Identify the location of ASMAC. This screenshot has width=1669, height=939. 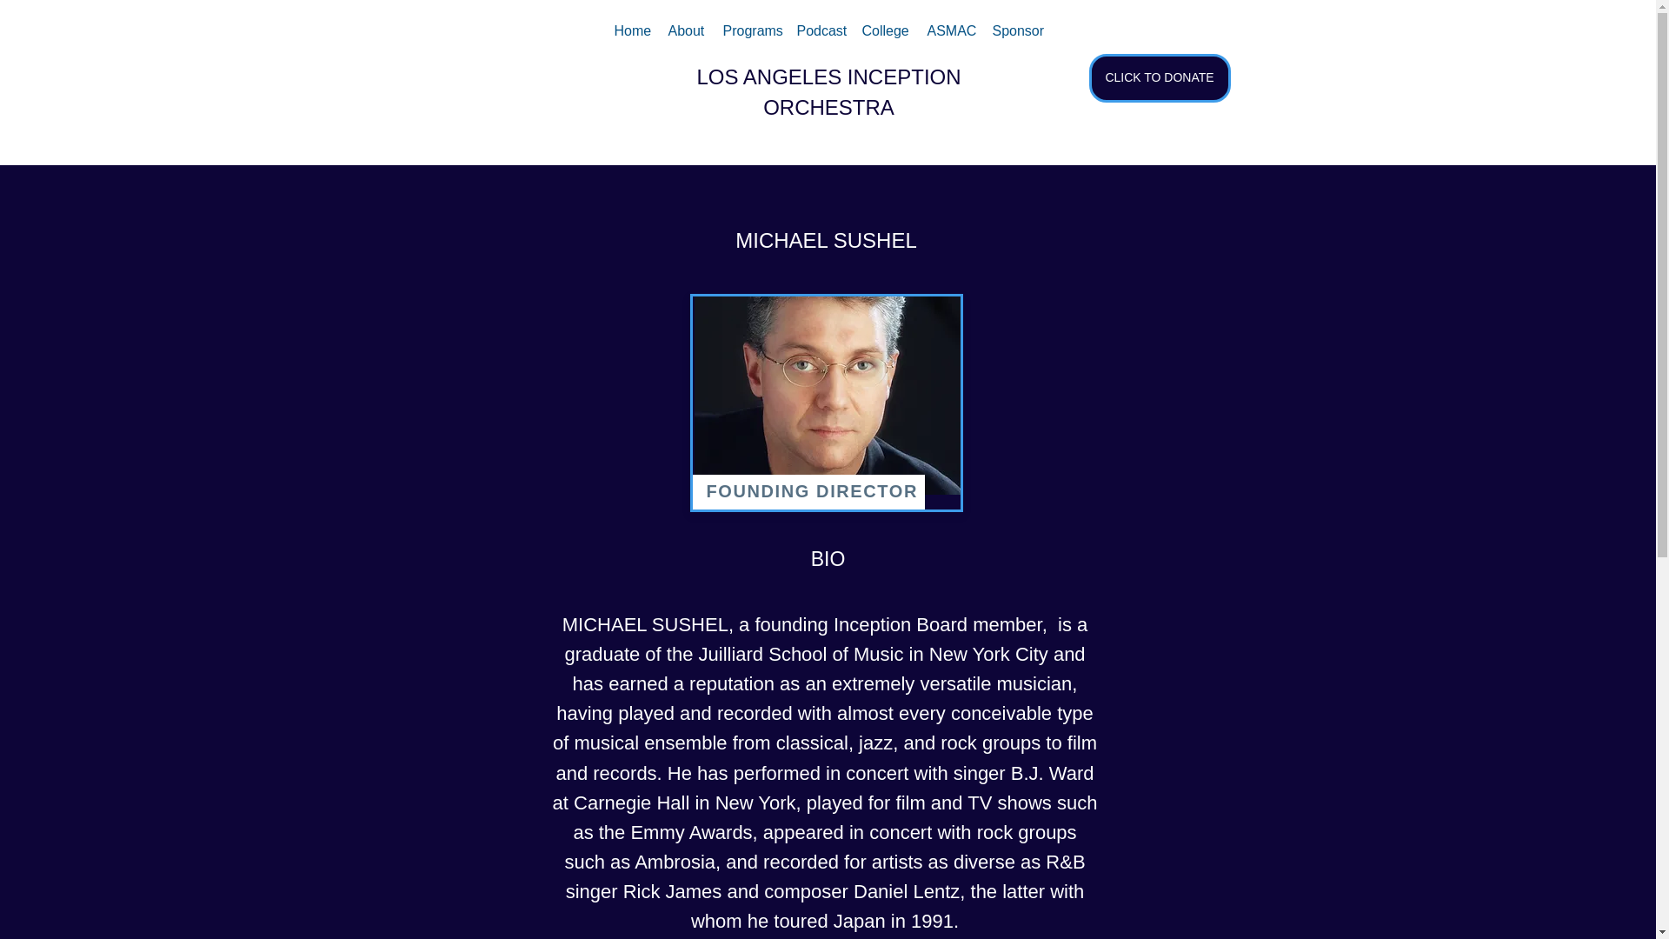
(950, 30).